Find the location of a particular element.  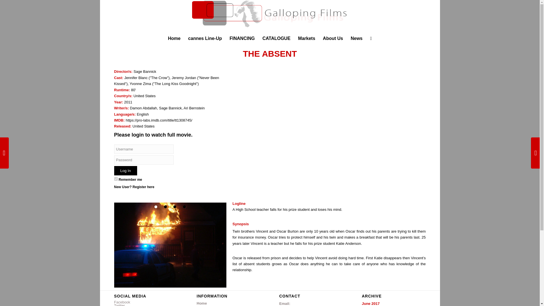

forever is located at coordinates (116, 179).